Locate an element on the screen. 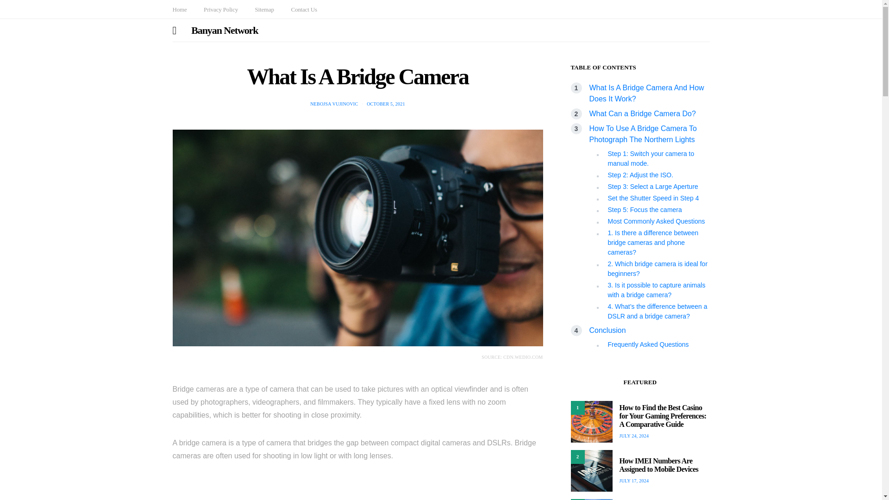  Sitemap is located at coordinates (264, 9).